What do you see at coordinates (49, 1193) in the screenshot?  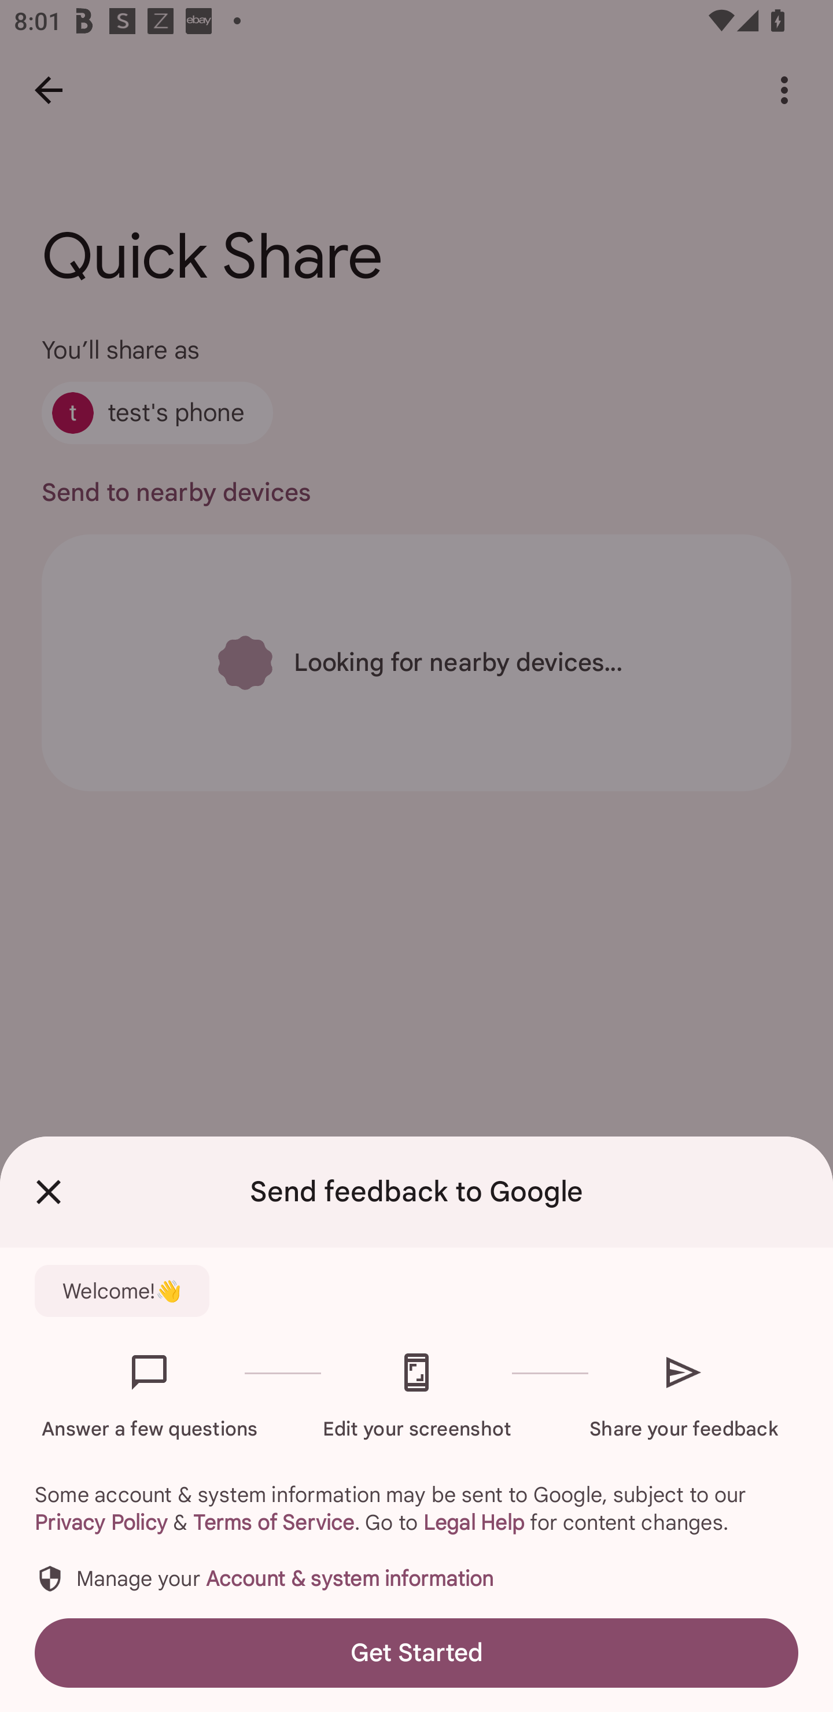 I see `Close Feedback` at bounding box center [49, 1193].